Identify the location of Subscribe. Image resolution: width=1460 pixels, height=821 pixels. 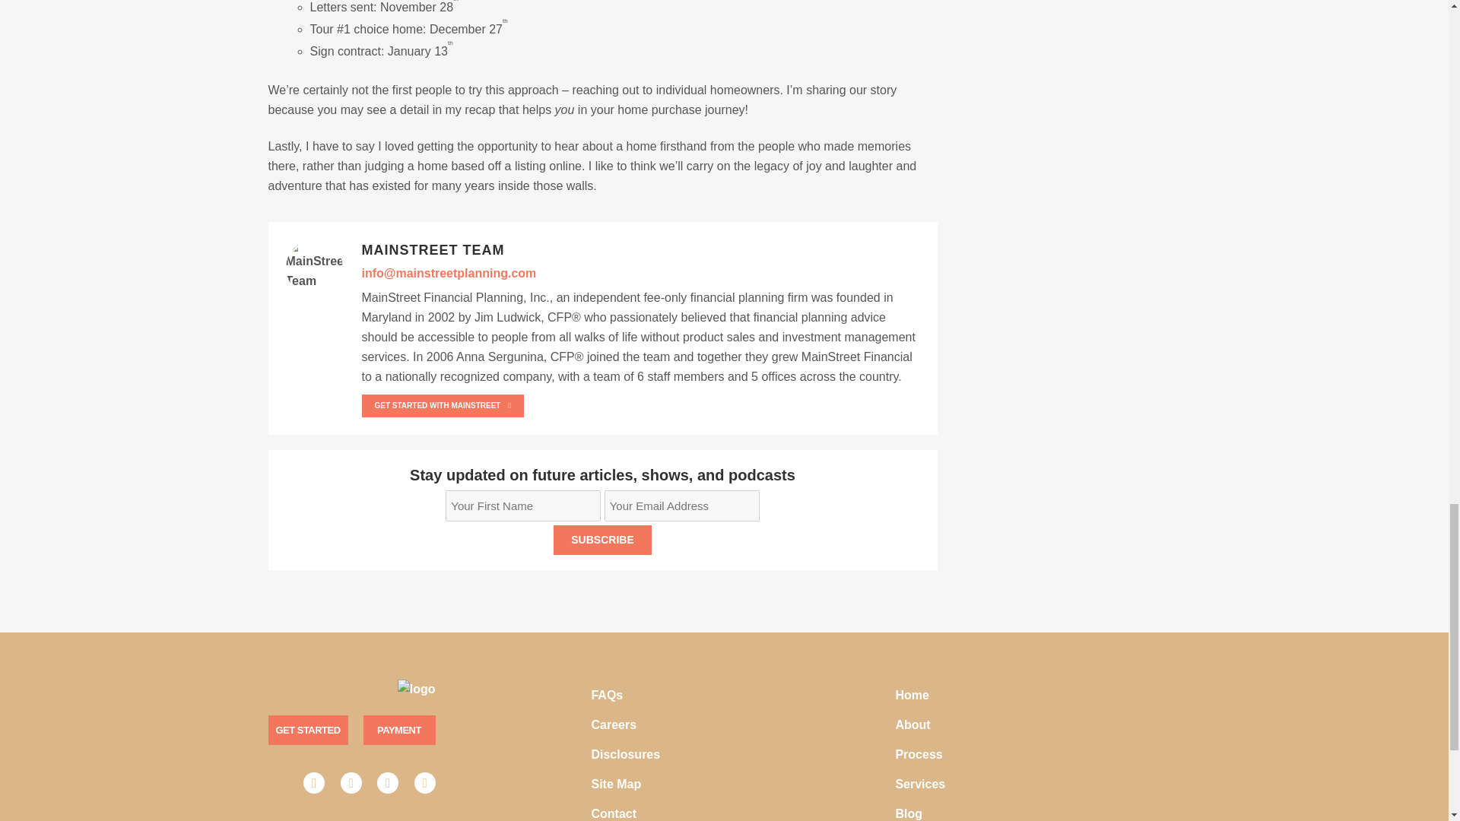
(602, 540).